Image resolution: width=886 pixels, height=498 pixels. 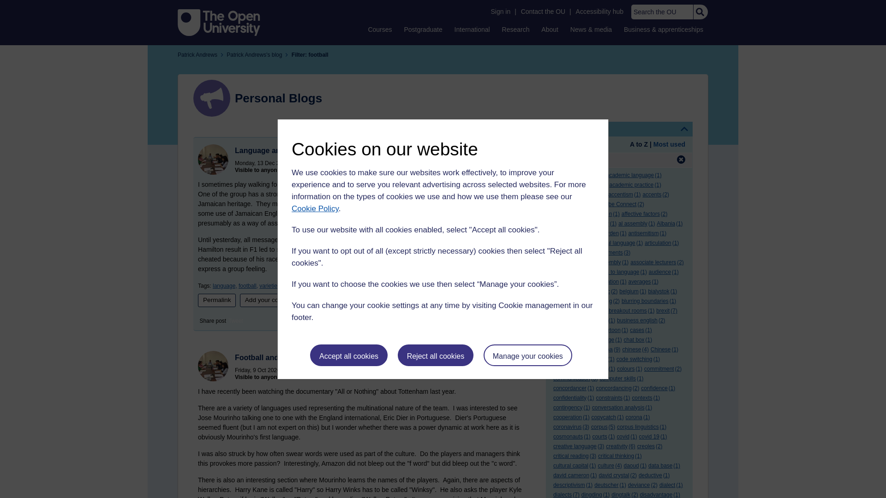 What do you see at coordinates (579, 145) in the screenshot?
I see `Help with Order:` at bounding box center [579, 145].